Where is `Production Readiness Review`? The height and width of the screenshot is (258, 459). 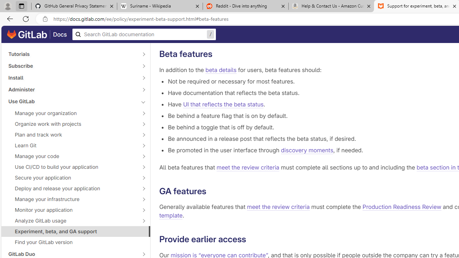 Production Readiness Review is located at coordinates (402, 207).